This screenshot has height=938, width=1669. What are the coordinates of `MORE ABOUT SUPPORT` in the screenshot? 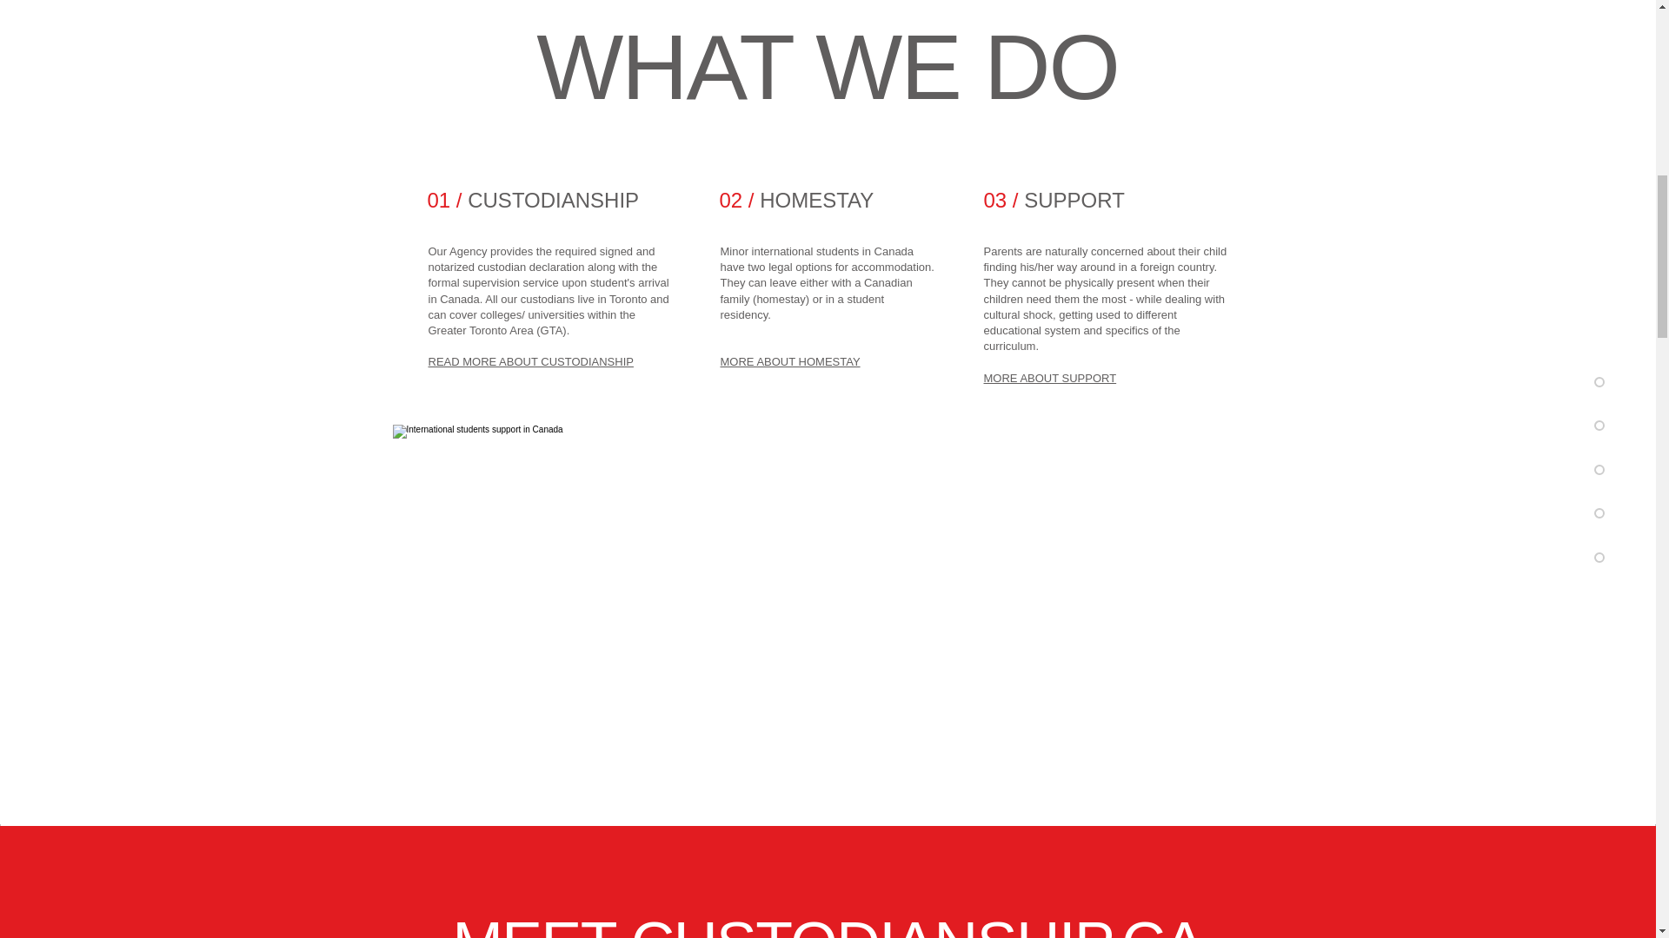 It's located at (1050, 377).